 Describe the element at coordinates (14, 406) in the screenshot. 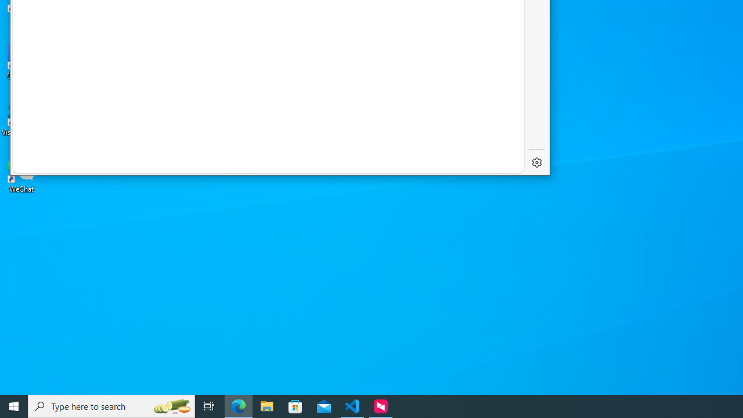

I see `Start` at that location.